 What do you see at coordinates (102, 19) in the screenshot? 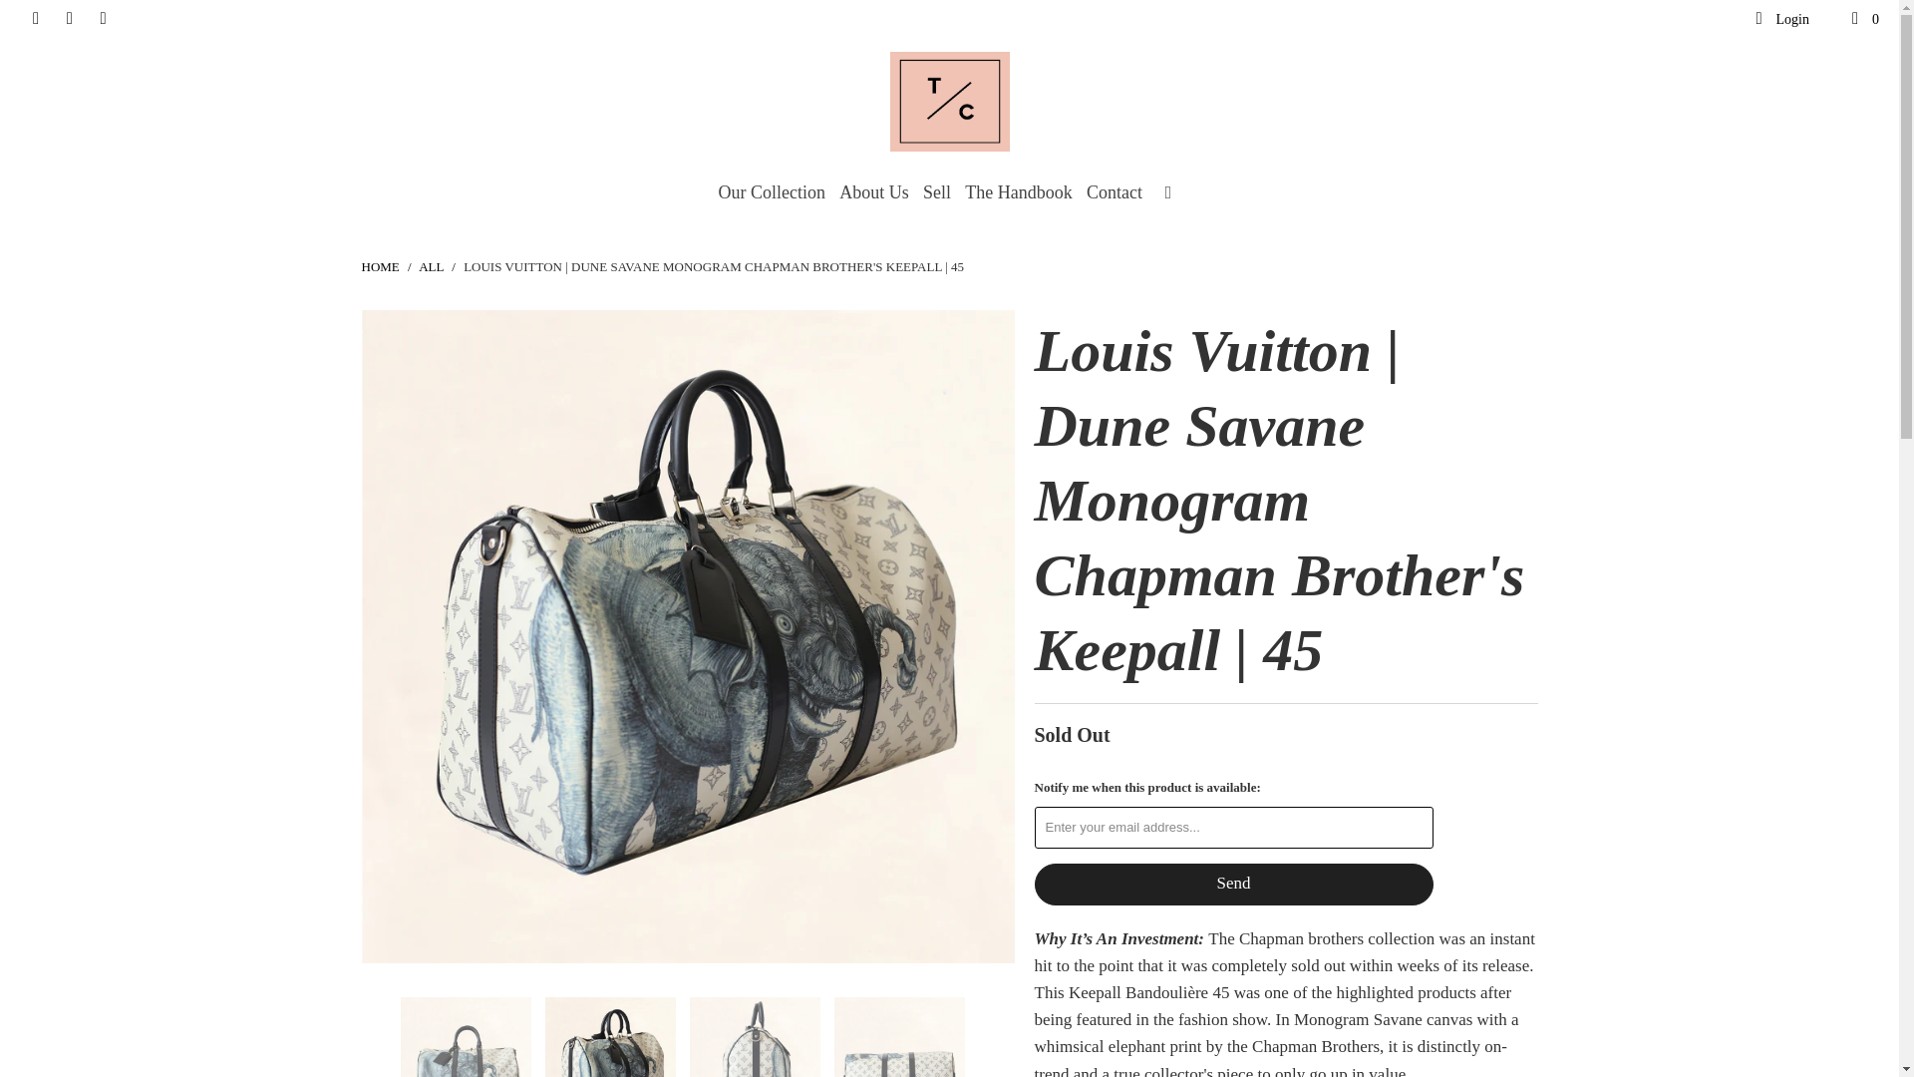
I see `Email TC` at bounding box center [102, 19].